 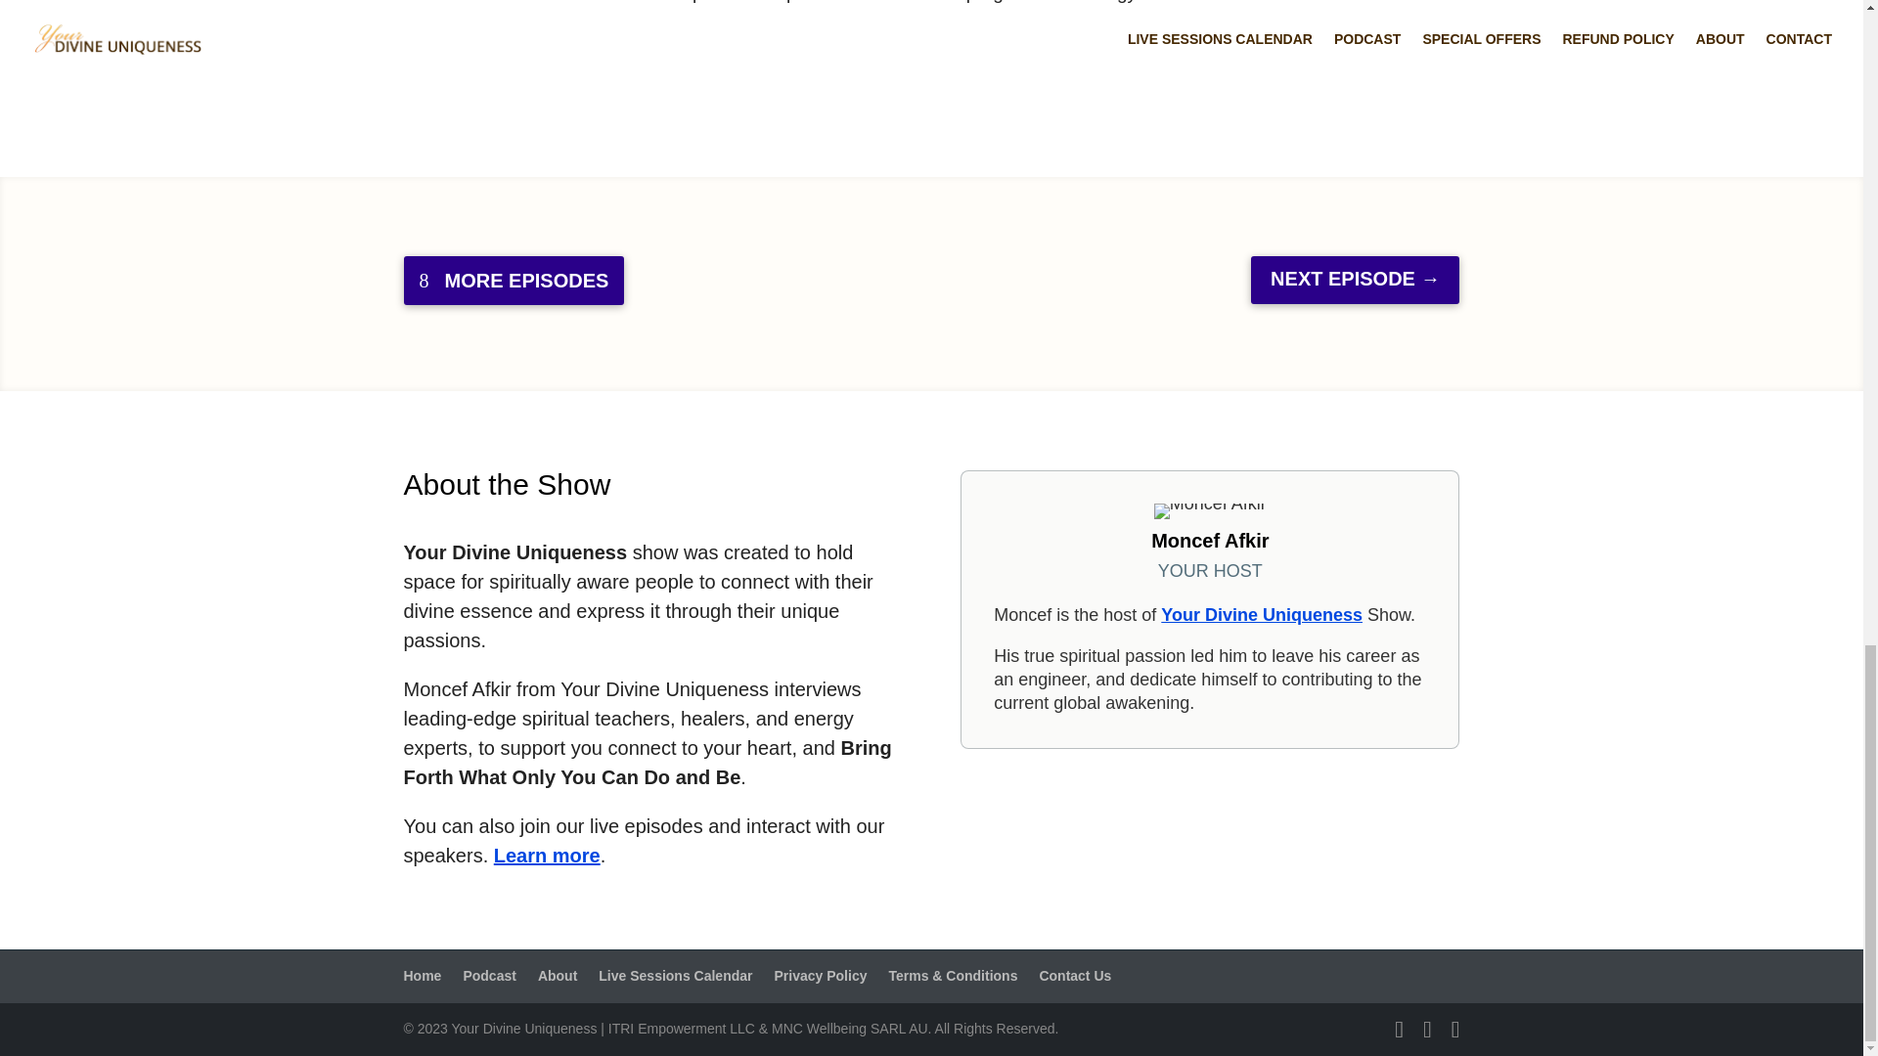 What do you see at coordinates (1262, 614) in the screenshot?
I see `Your Divine Uniqueness` at bounding box center [1262, 614].